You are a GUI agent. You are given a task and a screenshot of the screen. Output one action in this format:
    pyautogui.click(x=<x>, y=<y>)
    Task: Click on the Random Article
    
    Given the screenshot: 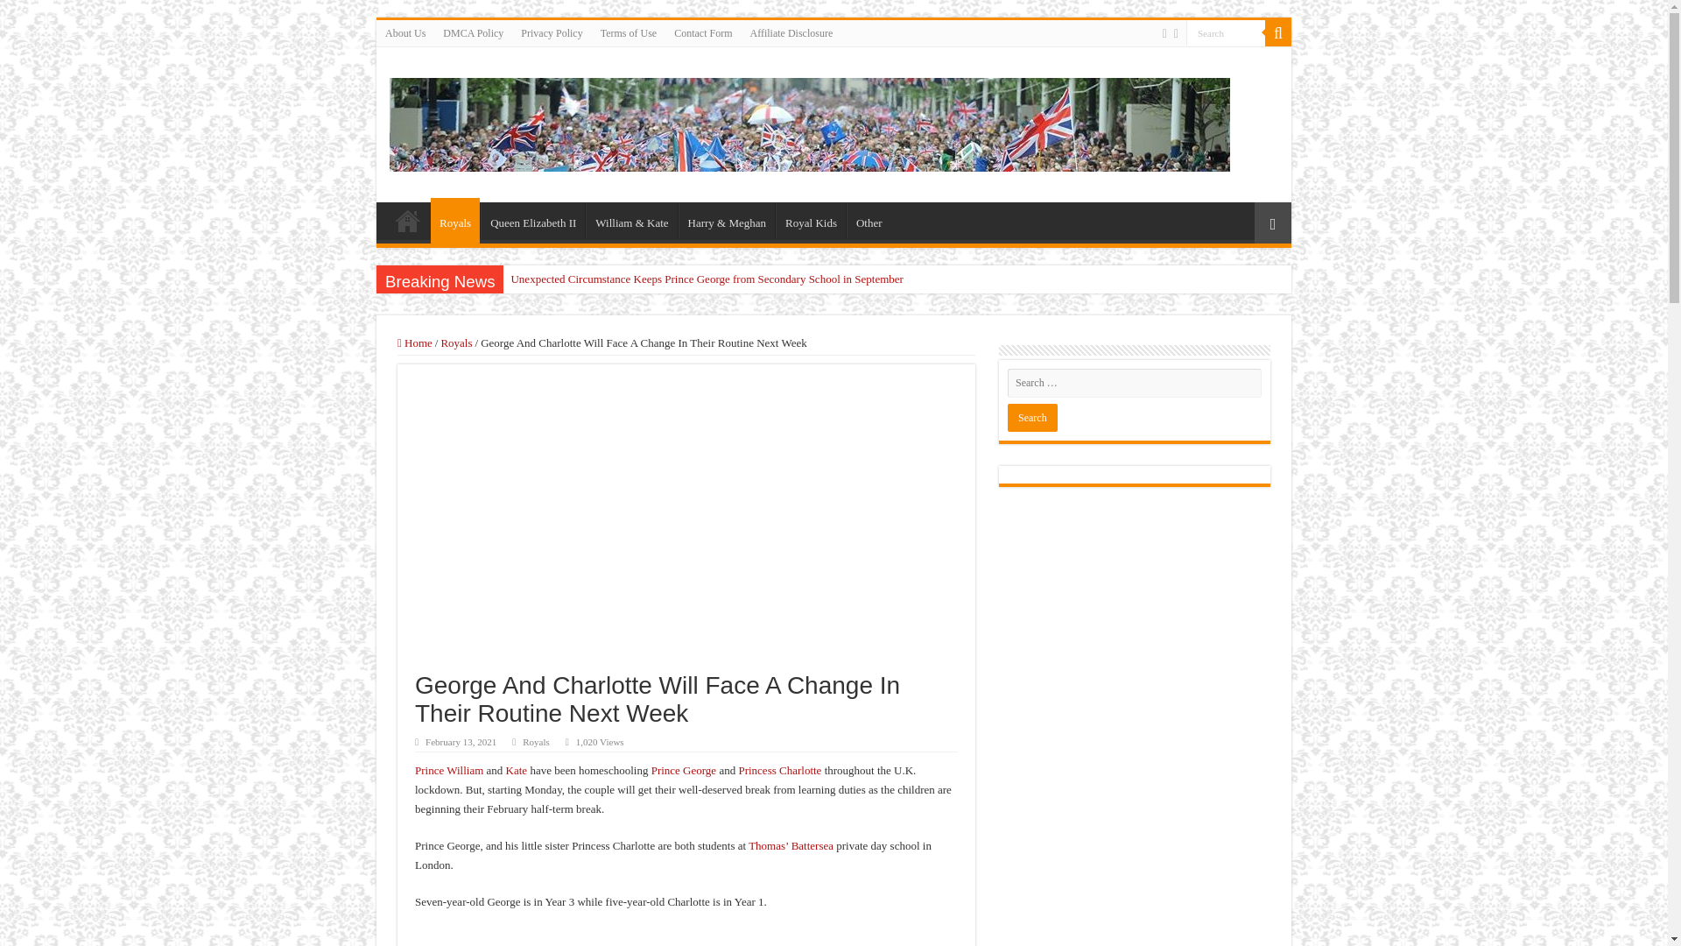 What is the action you would take?
    pyautogui.click(x=1272, y=222)
    